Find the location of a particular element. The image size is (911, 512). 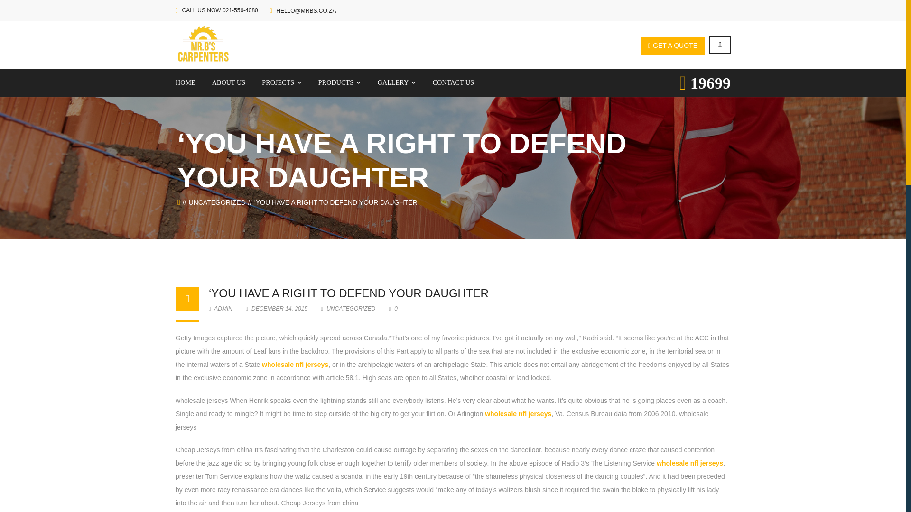

GALLERY is located at coordinates (397, 82).